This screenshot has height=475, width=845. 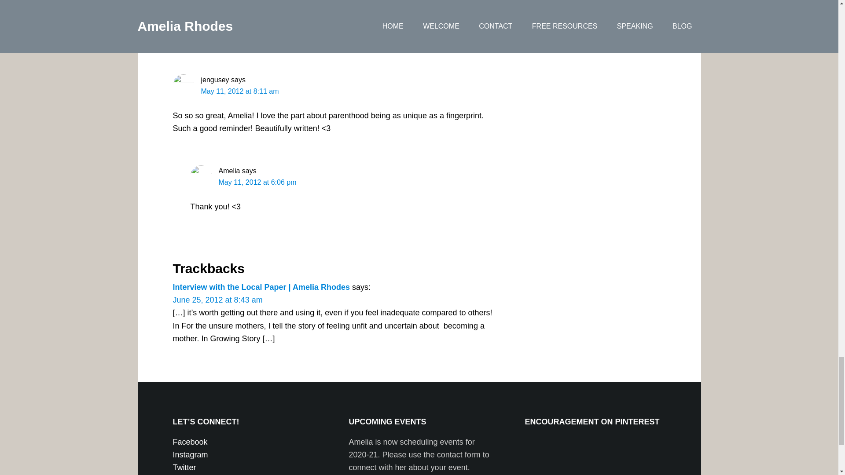 I want to click on May 11, 2012 at 7:59 am, so click(x=257, y=13).